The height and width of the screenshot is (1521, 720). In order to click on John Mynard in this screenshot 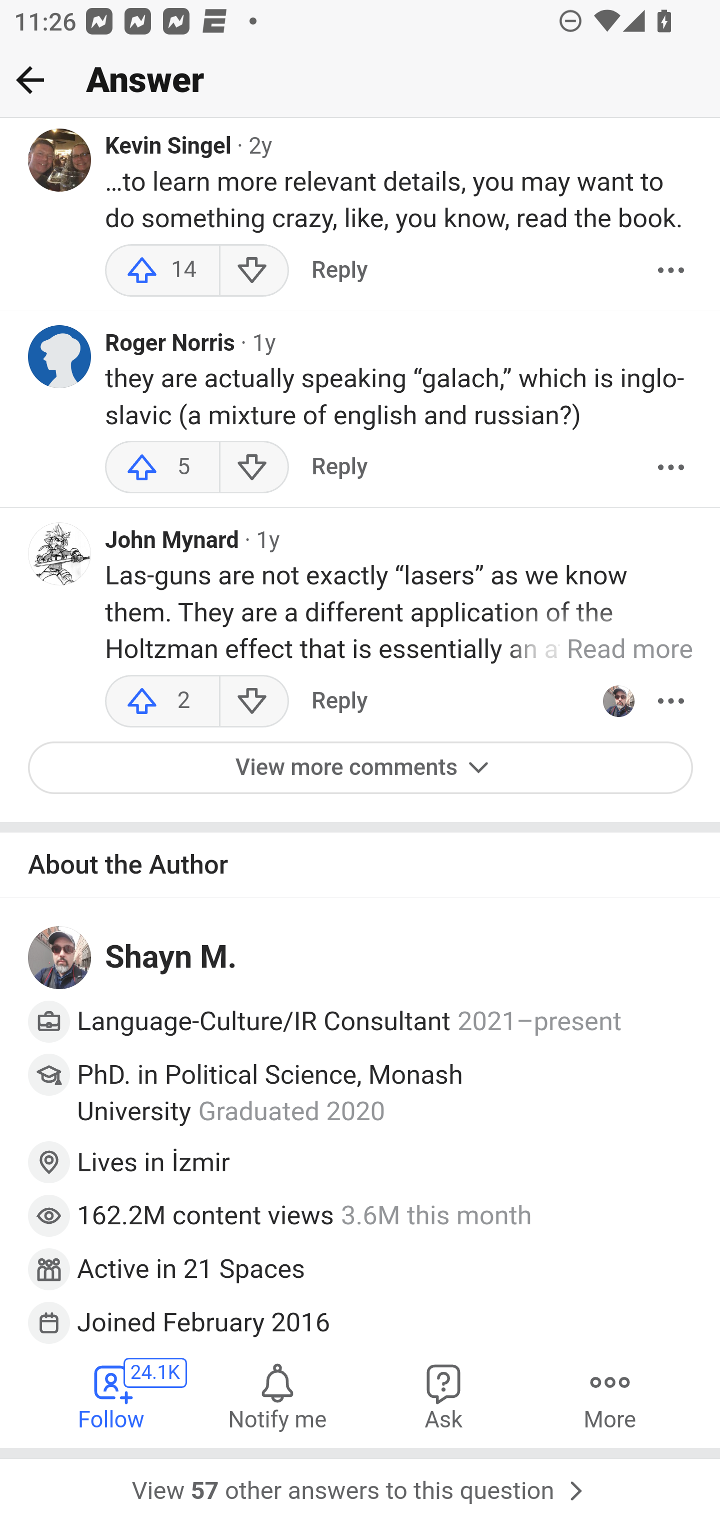, I will do `click(172, 542)`.